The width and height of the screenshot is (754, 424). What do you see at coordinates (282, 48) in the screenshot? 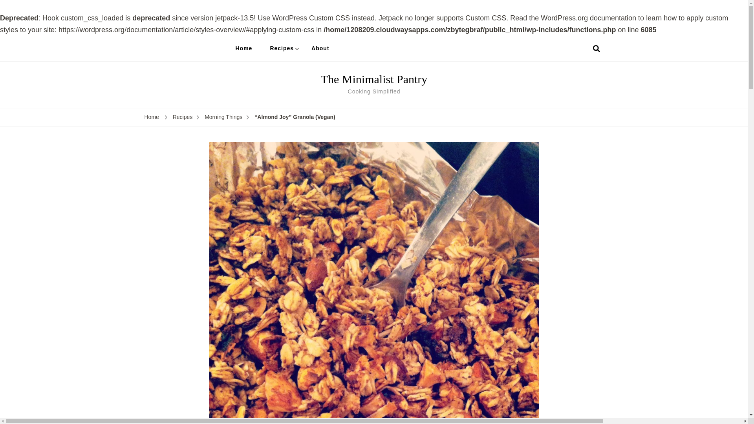
I see `Recipes` at bounding box center [282, 48].